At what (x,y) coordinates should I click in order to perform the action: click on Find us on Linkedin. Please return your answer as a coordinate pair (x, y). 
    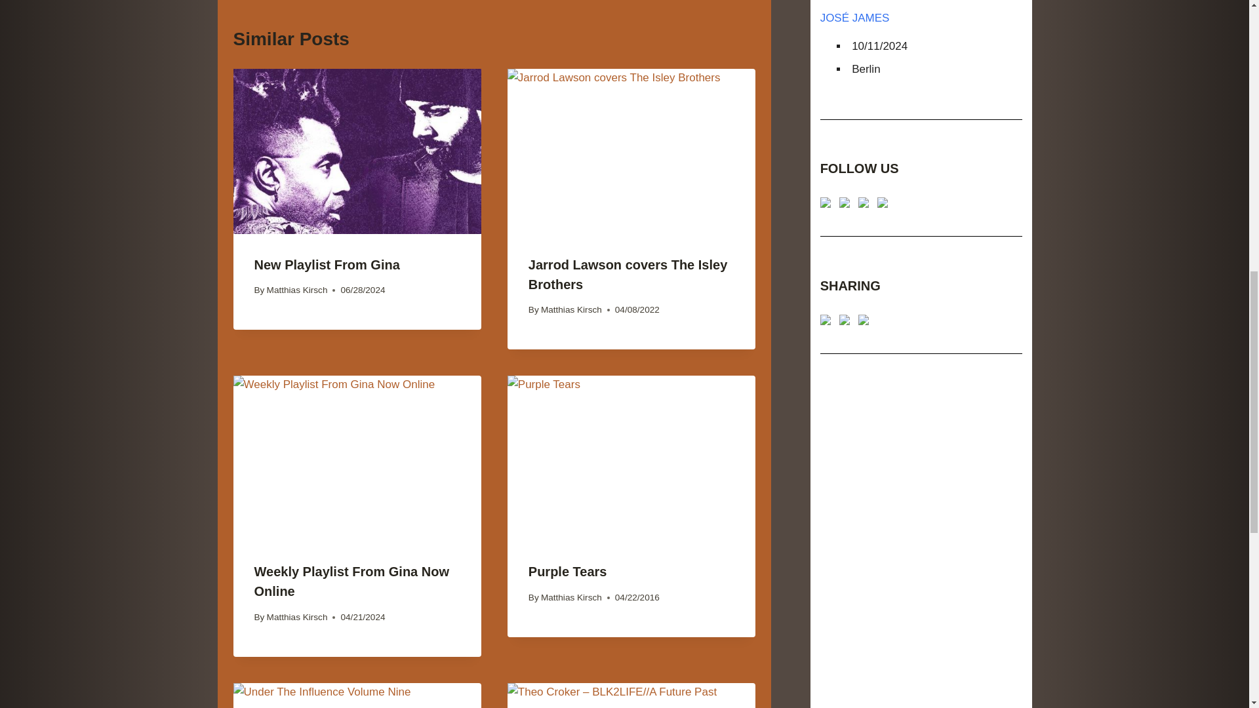
    Looking at the image, I should click on (863, 203).